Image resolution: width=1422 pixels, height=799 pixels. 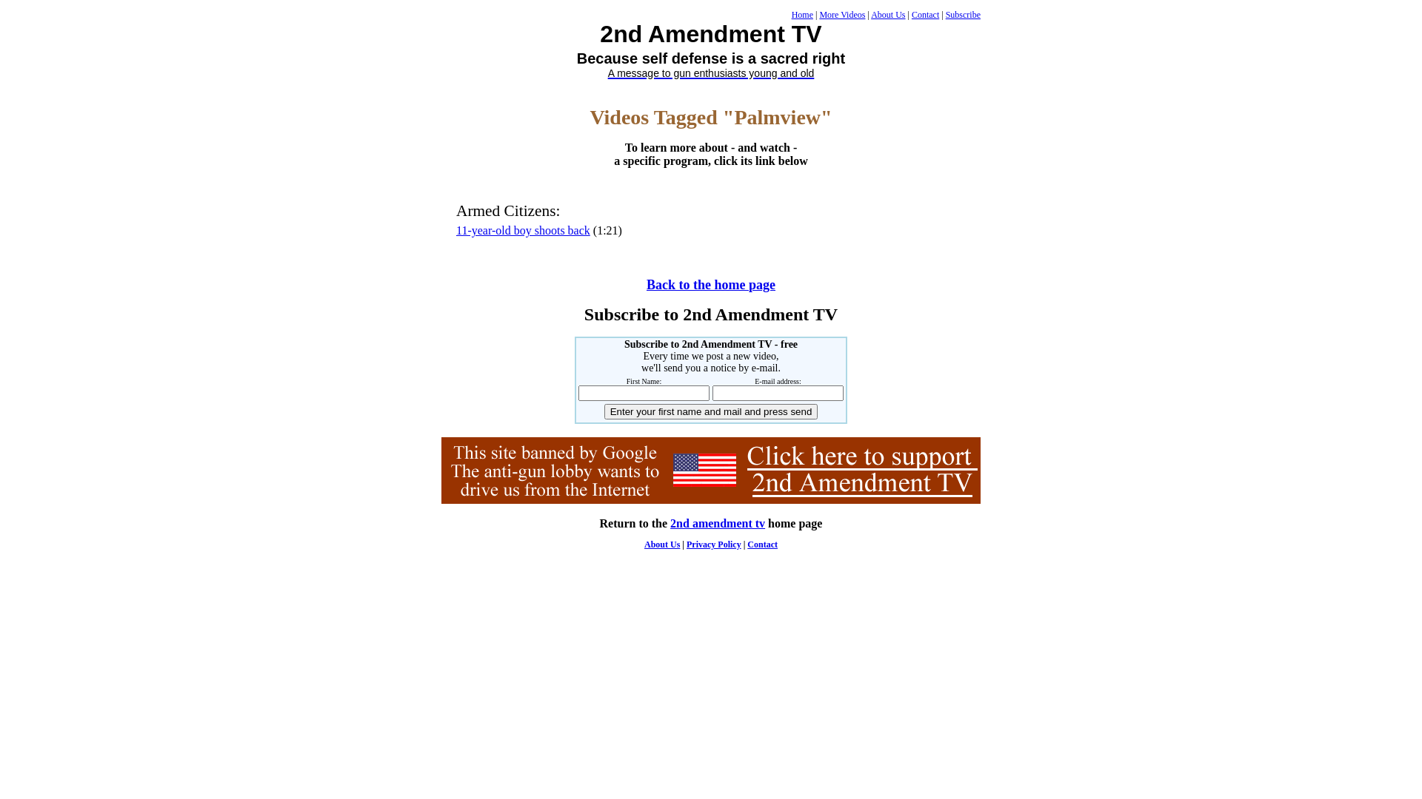 I want to click on Home, so click(x=803, y=15).